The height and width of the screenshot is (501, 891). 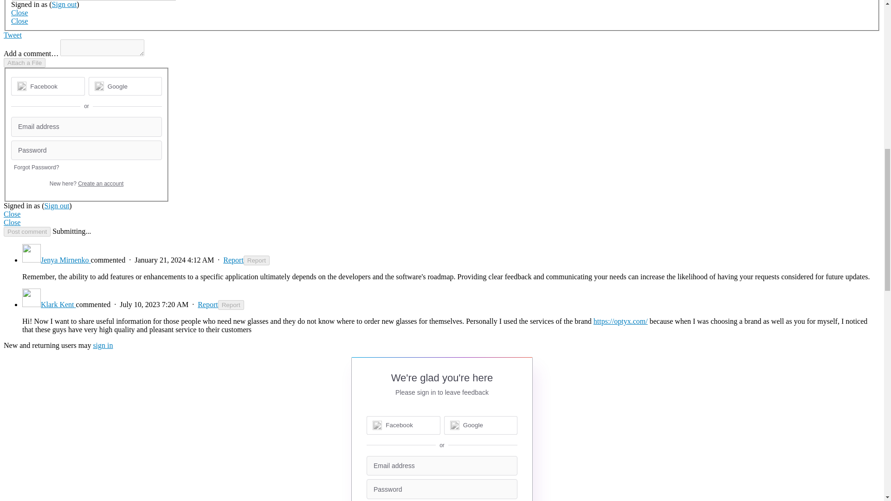 I want to click on Sign out, so click(x=64, y=5).